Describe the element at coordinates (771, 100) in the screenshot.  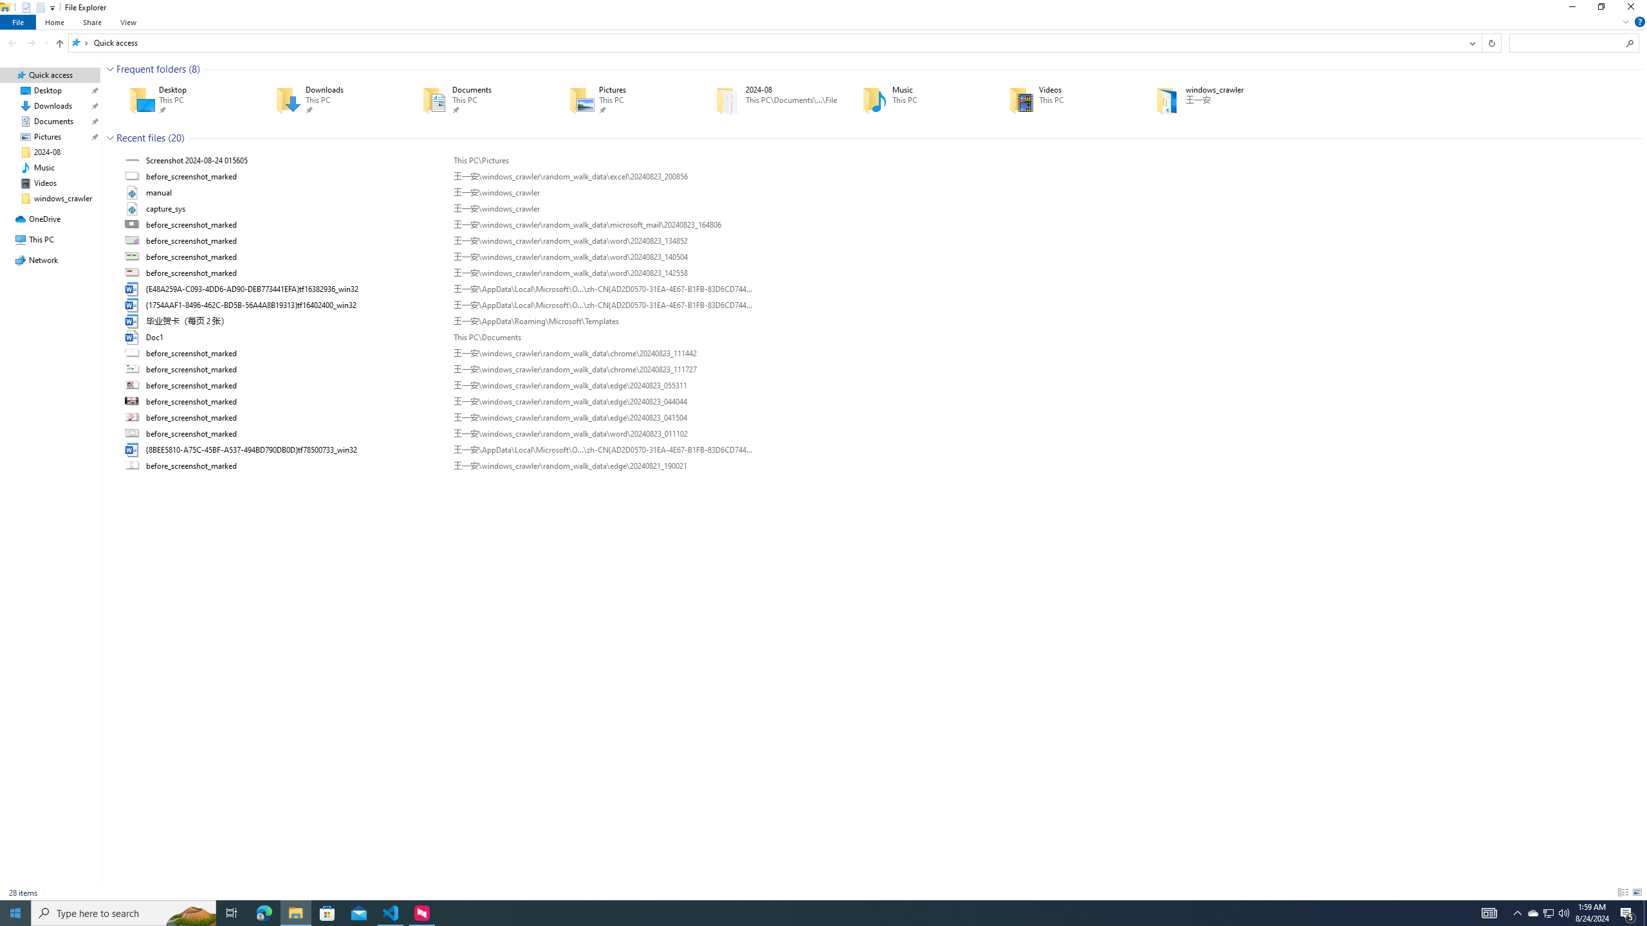
I see `2024-08` at that location.